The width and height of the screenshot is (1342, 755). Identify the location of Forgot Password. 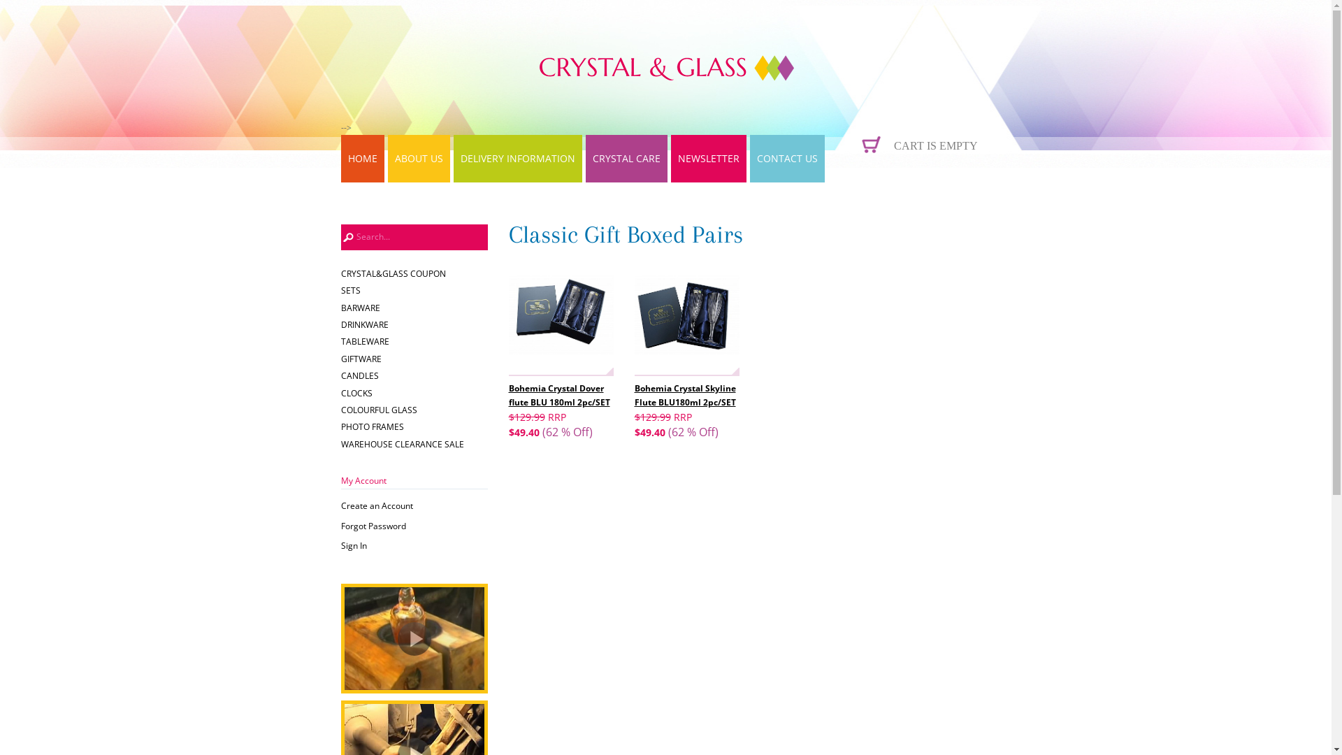
(414, 526).